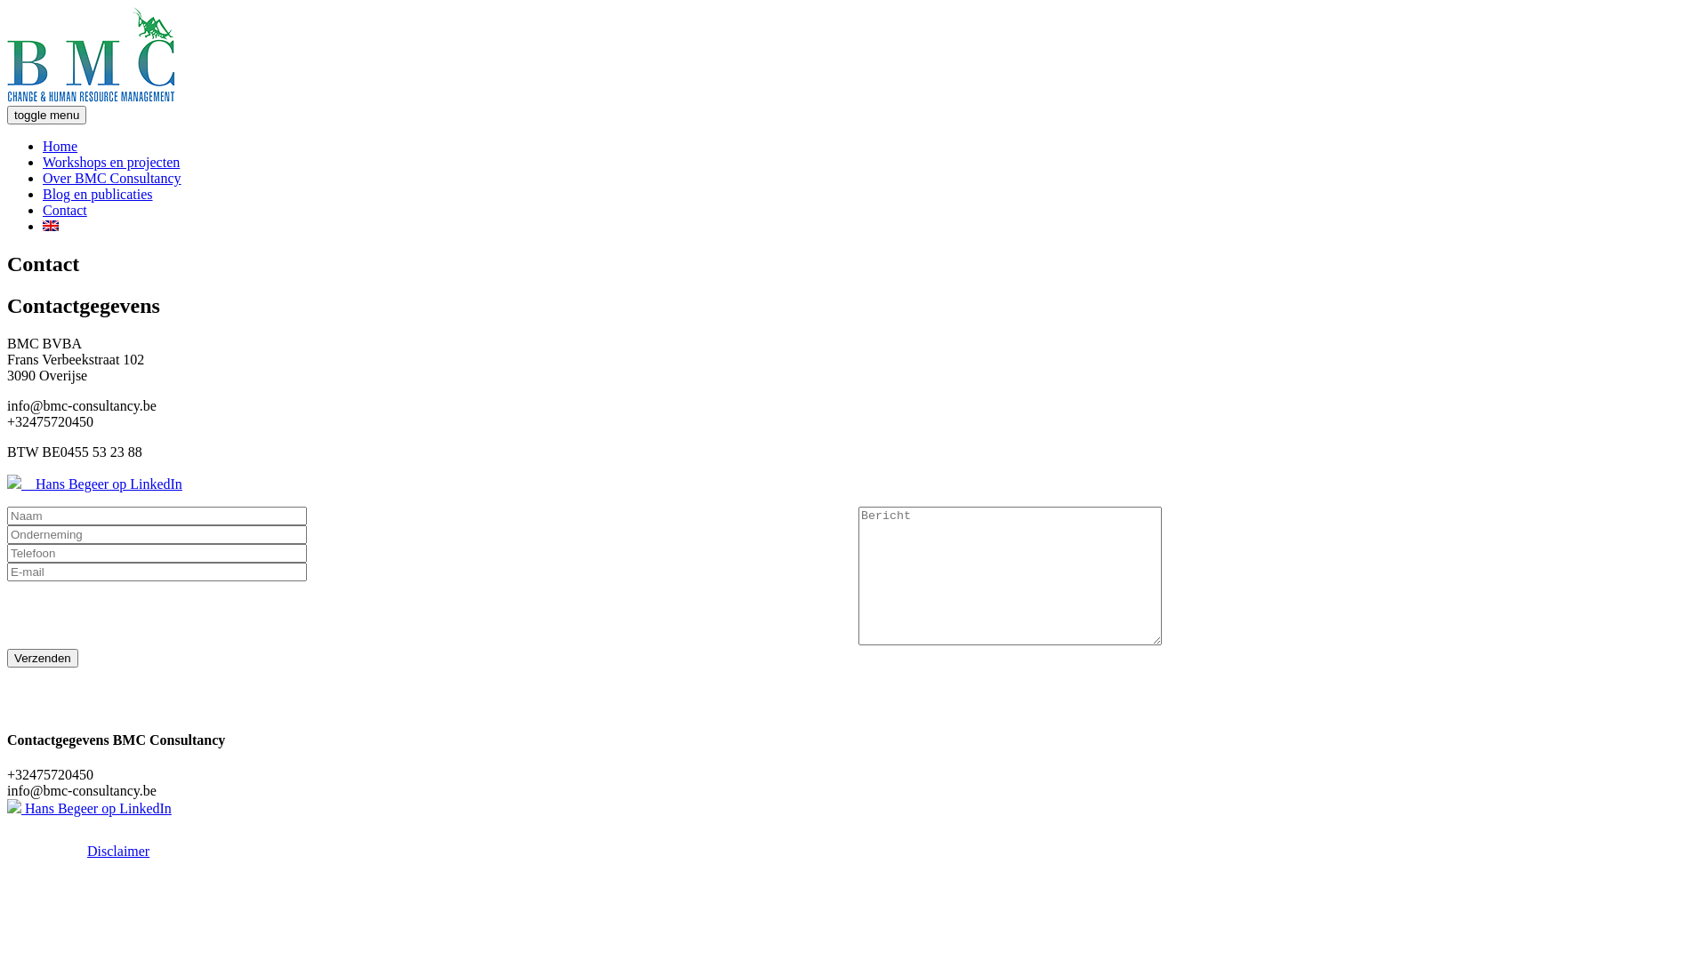 Image resolution: width=1708 pixels, height=960 pixels. I want to click on Home, so click(60, 146).